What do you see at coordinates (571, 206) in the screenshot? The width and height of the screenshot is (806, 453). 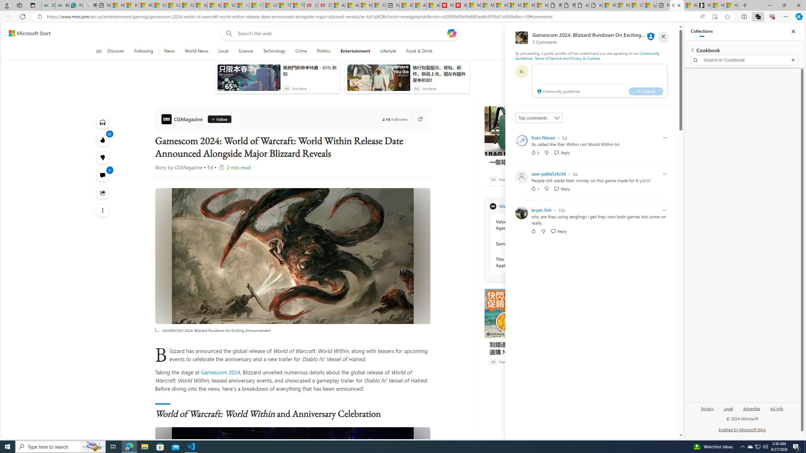 I see `Visit CGMagazine website` at bounding box center [571, 206].